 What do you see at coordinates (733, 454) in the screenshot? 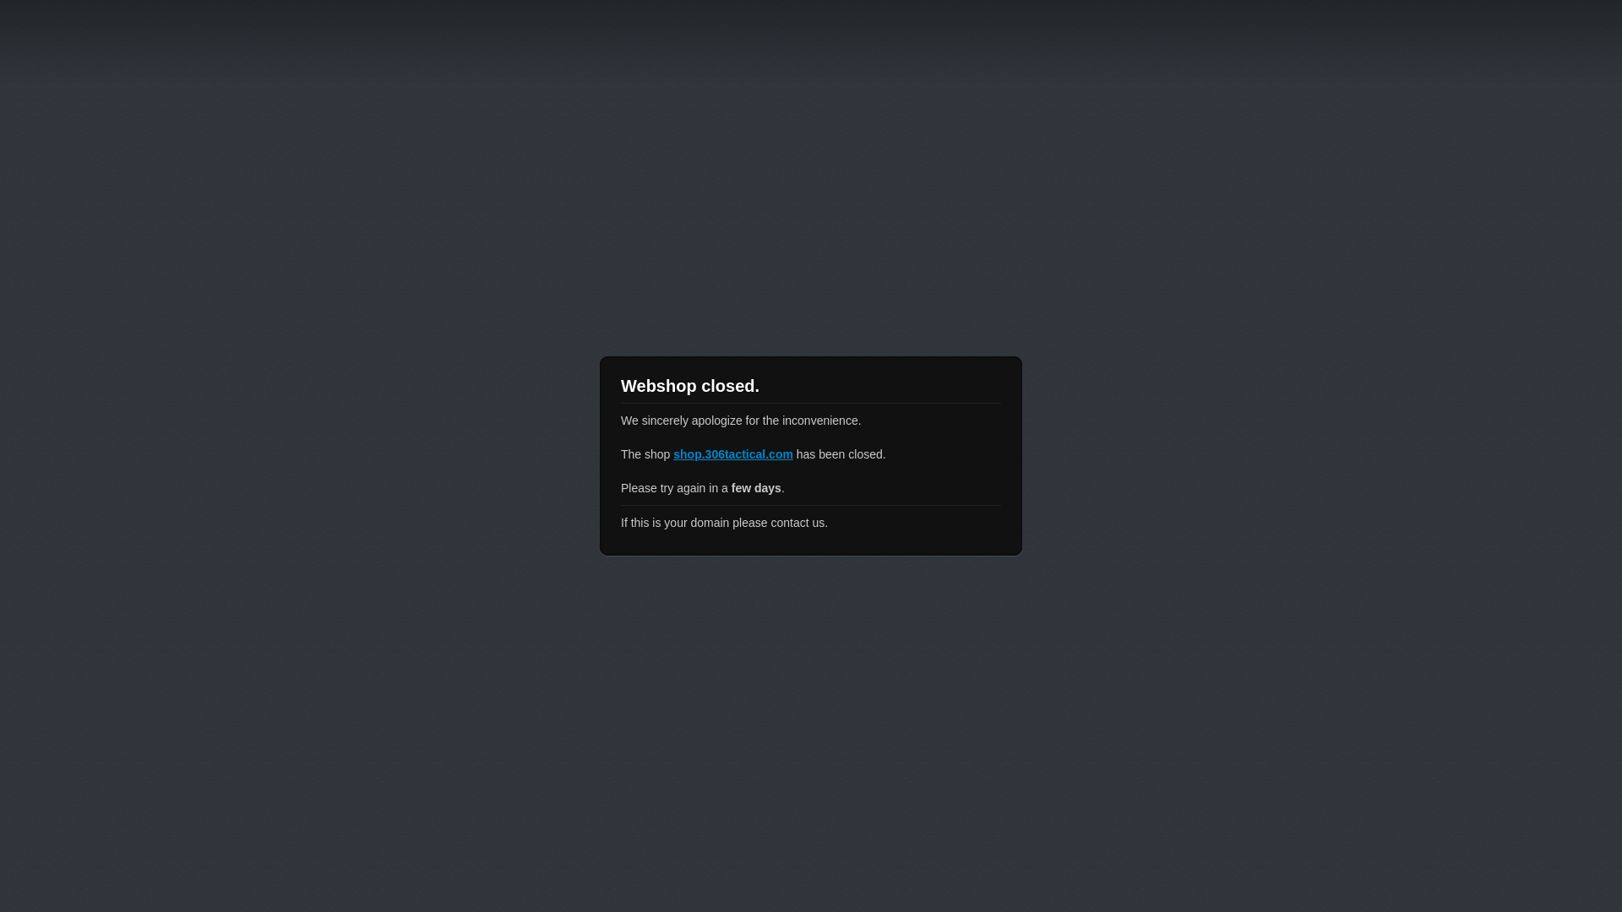
I see `shop.306tactical.com` at bounding box center [733, 454].